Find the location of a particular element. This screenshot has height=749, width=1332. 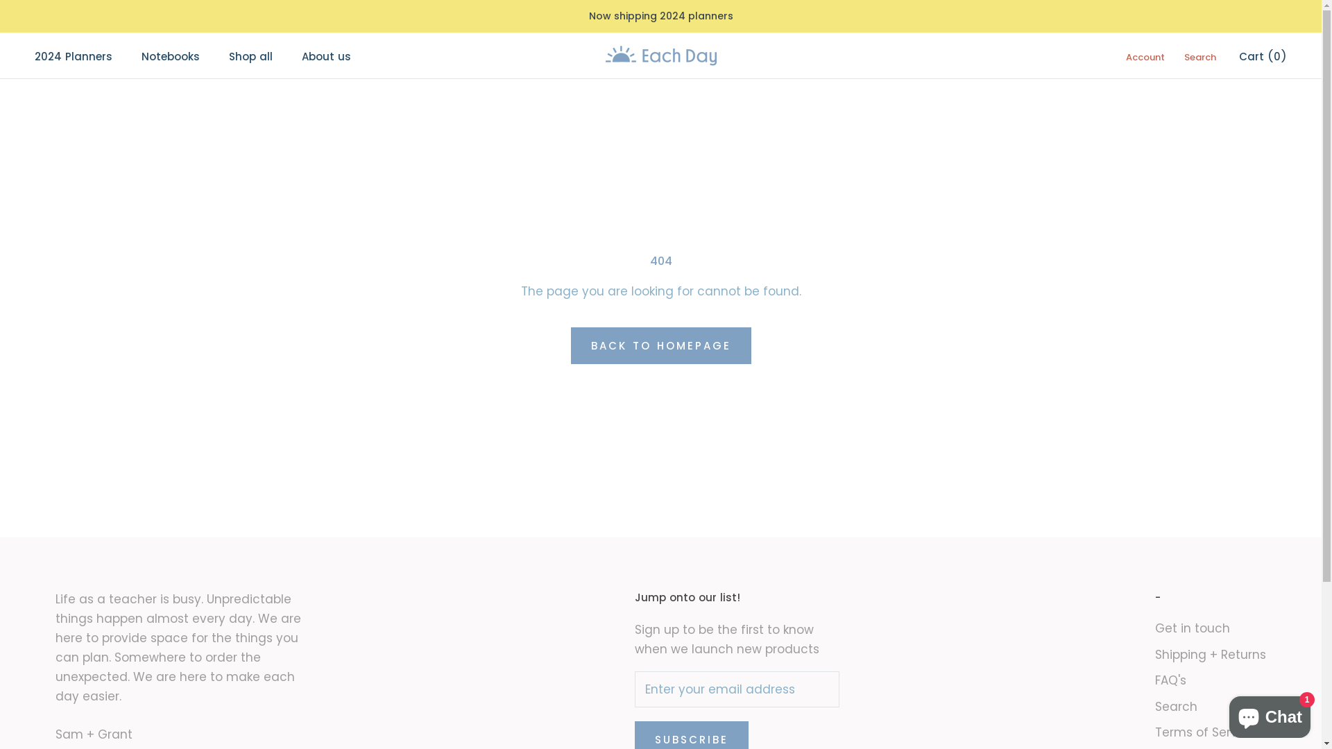

Account is located at coordinates (1145, 57).